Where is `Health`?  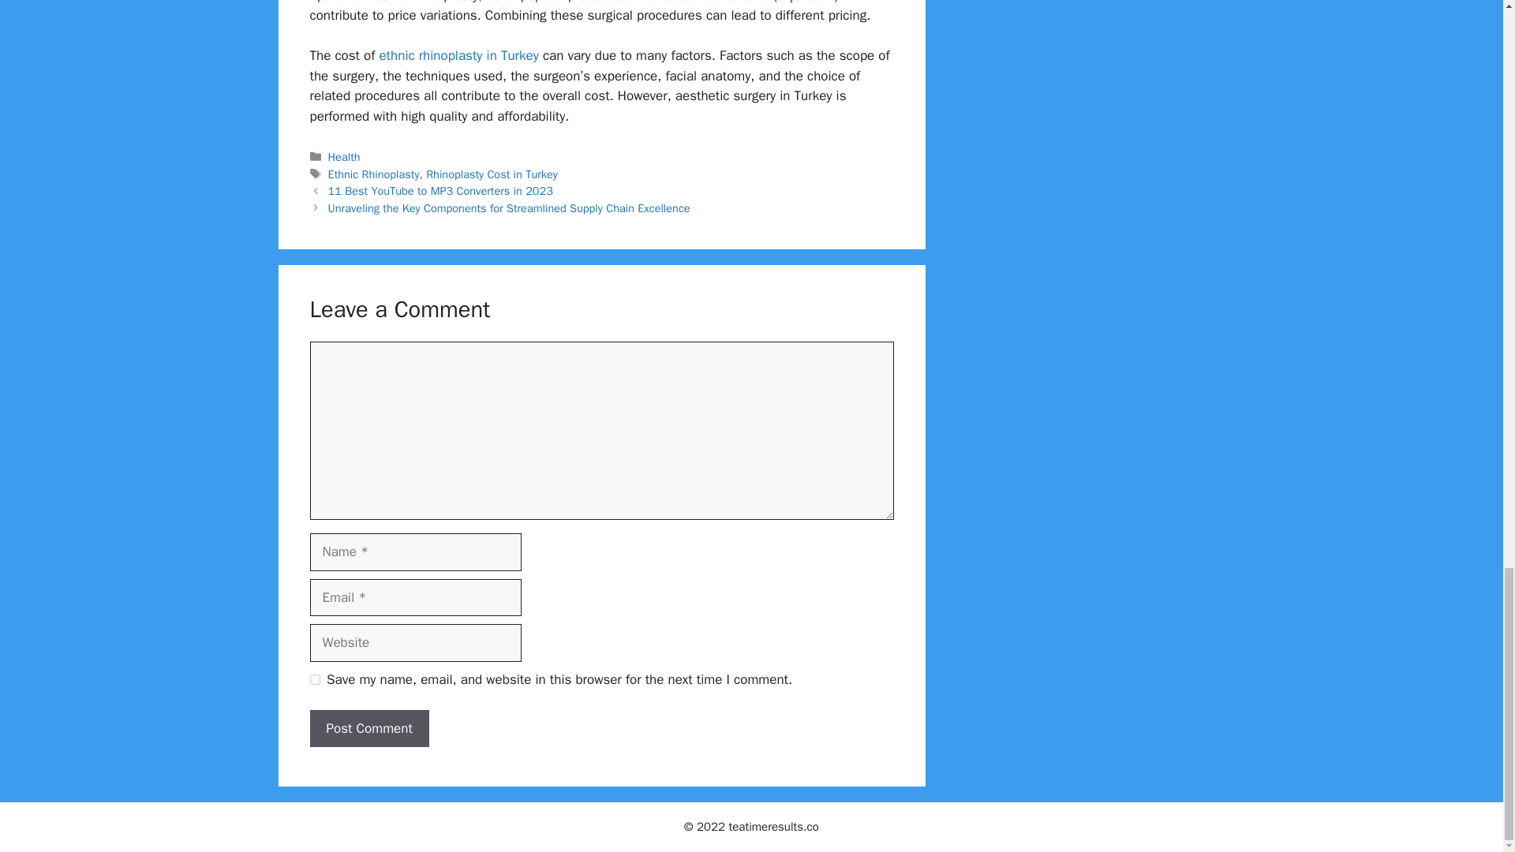
Health is located at coordinates (344, 157).